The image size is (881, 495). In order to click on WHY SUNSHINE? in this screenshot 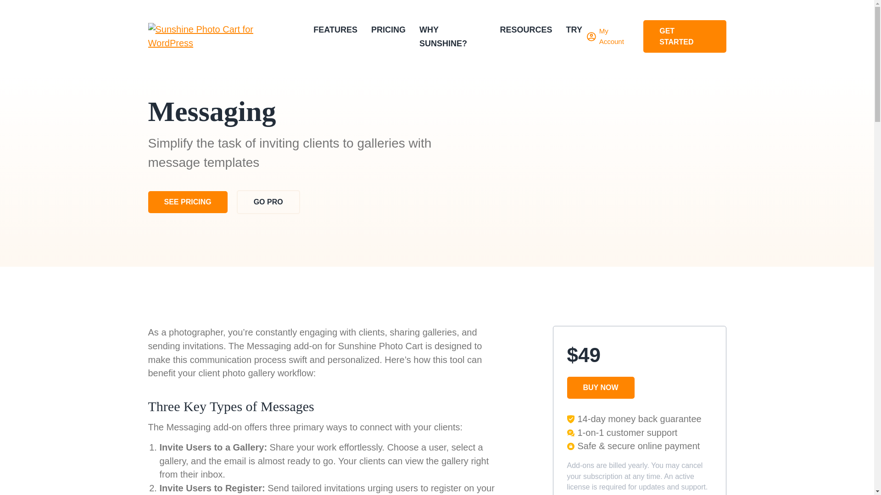, I will do `click(443, 37)`.